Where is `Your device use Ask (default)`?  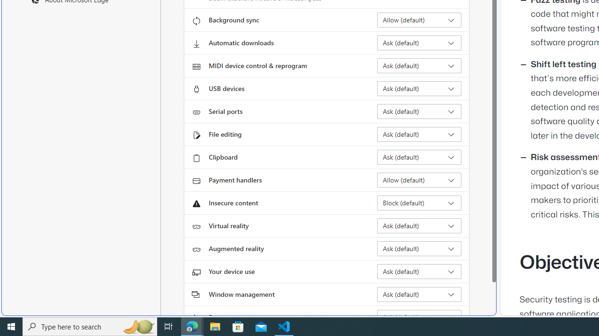
Your device use Ask (default) is located at coordinates (419, 272).